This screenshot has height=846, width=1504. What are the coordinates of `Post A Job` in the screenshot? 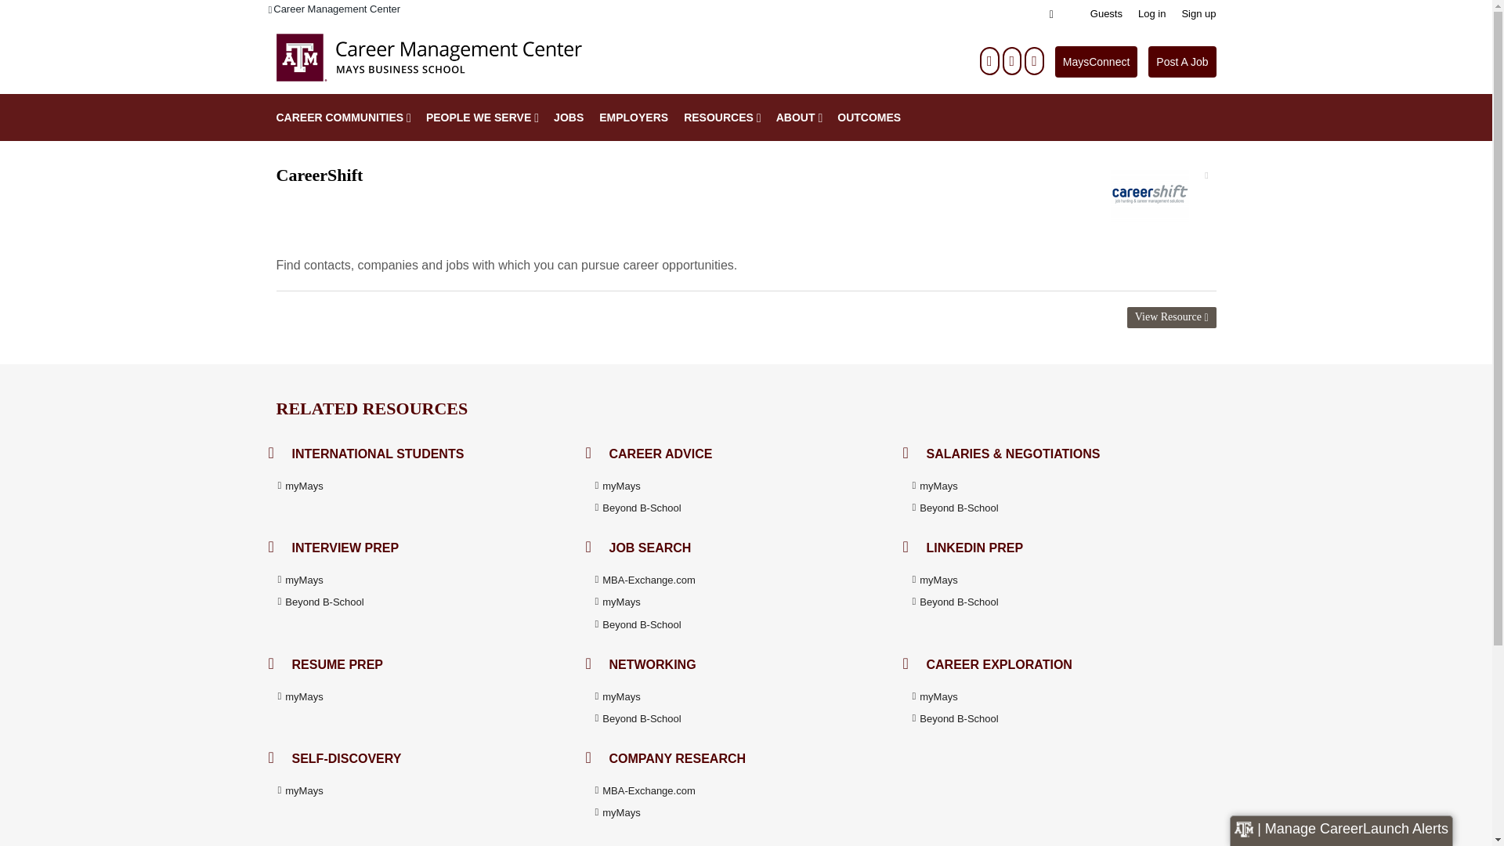 It's located at (1181, 62).